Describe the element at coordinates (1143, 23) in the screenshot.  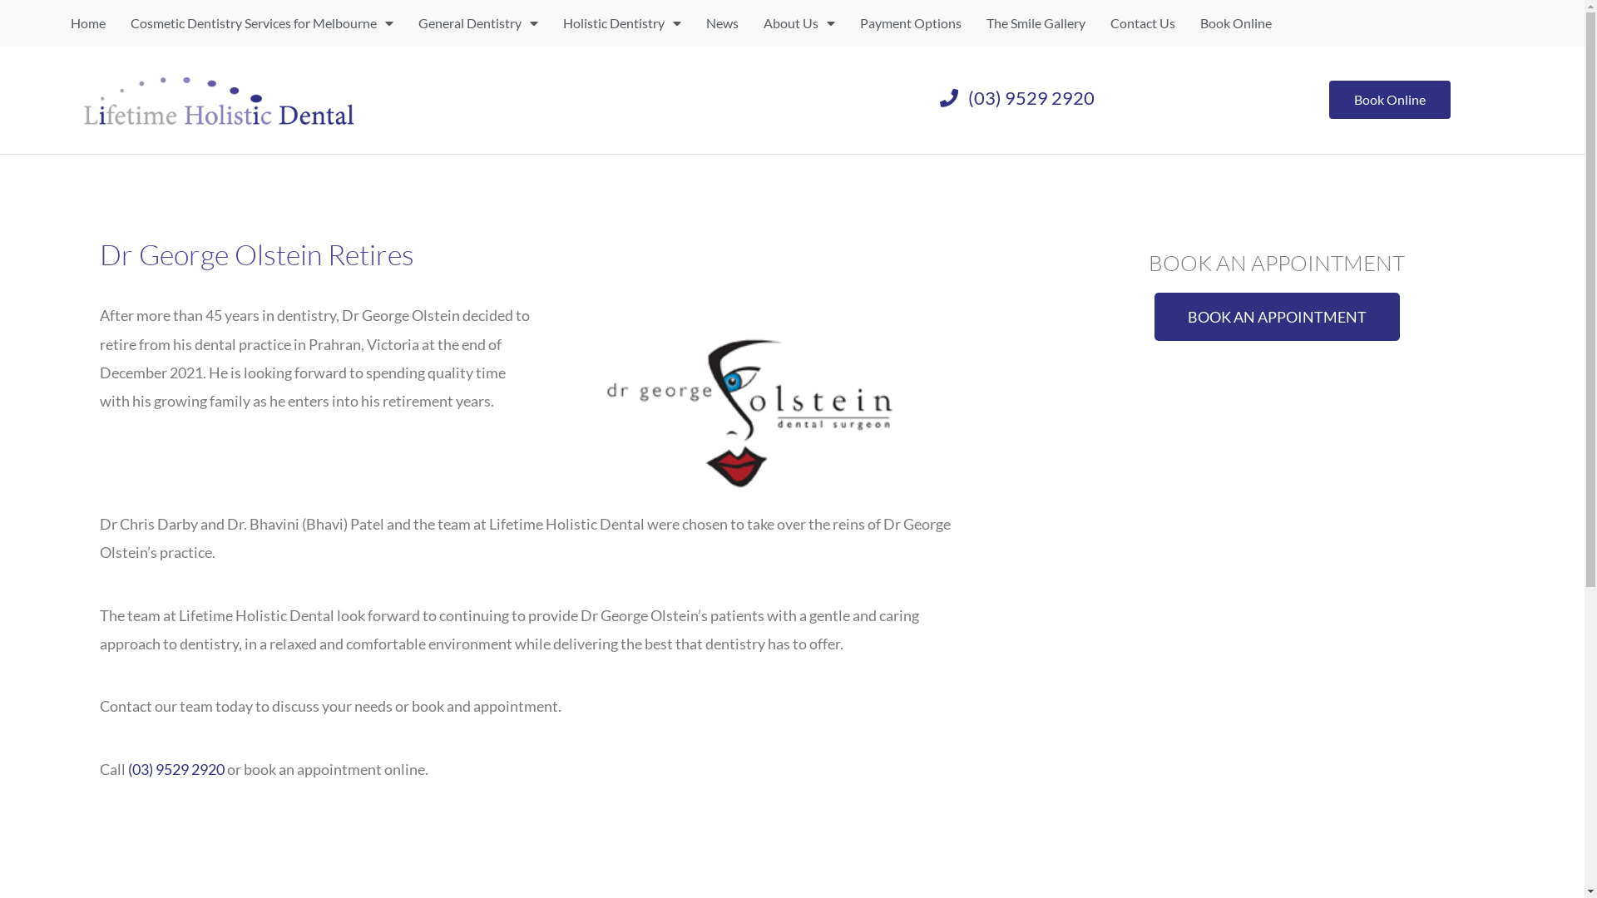
I see `Contact Us` at that location.